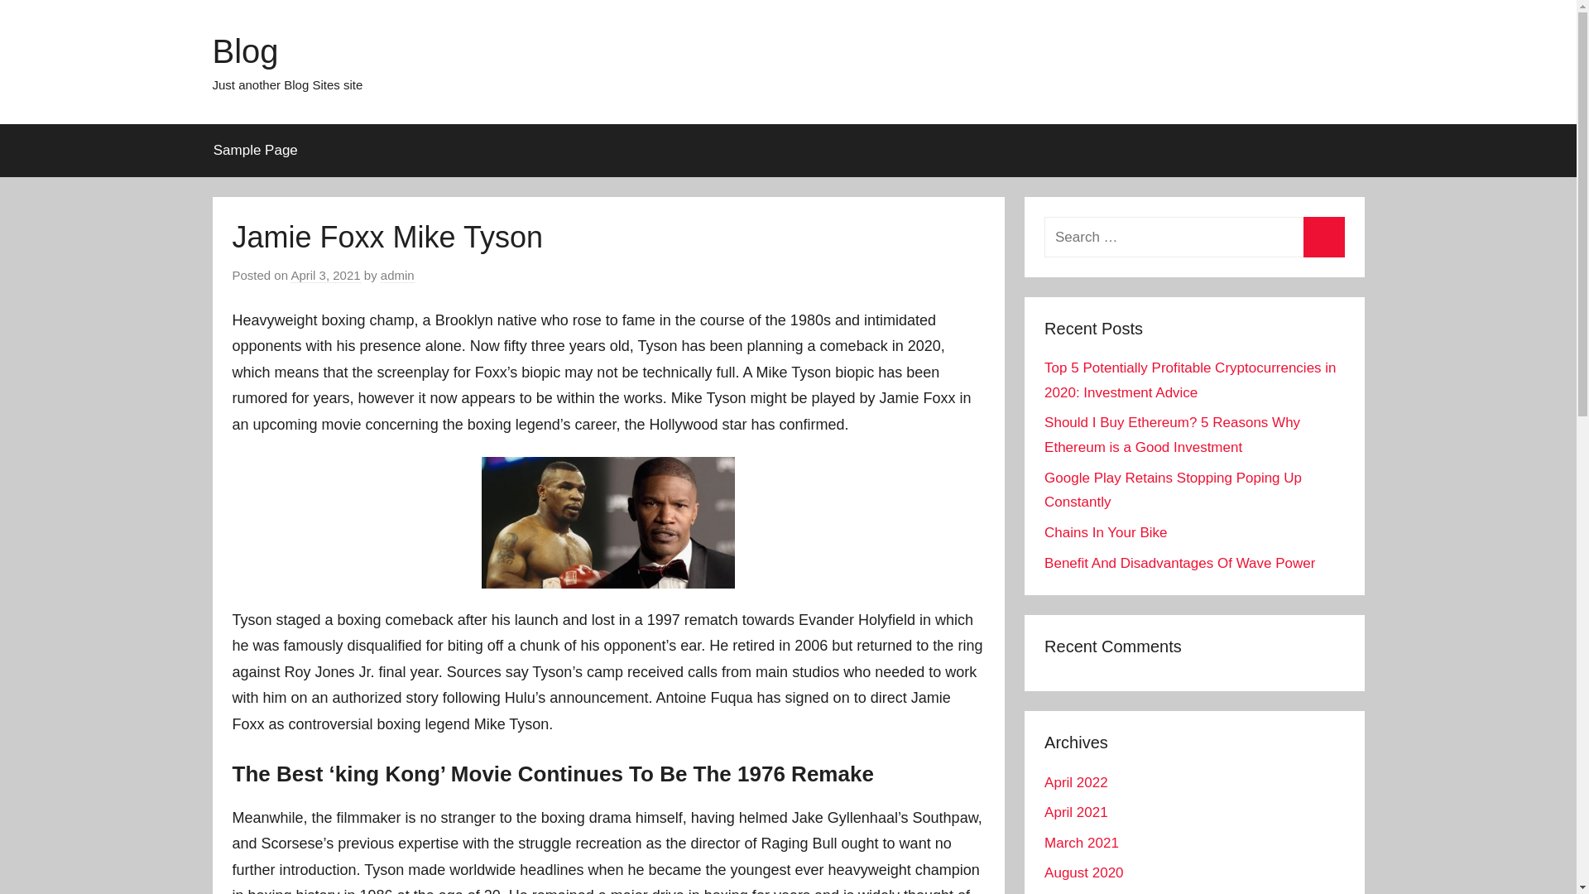 The height and width of the screenshot is (894, 1589). Describe the element at coordinates (1172, 490) in the screenshot. I see `Google Play Retains Stopping Poping Up Constantly` at that location.